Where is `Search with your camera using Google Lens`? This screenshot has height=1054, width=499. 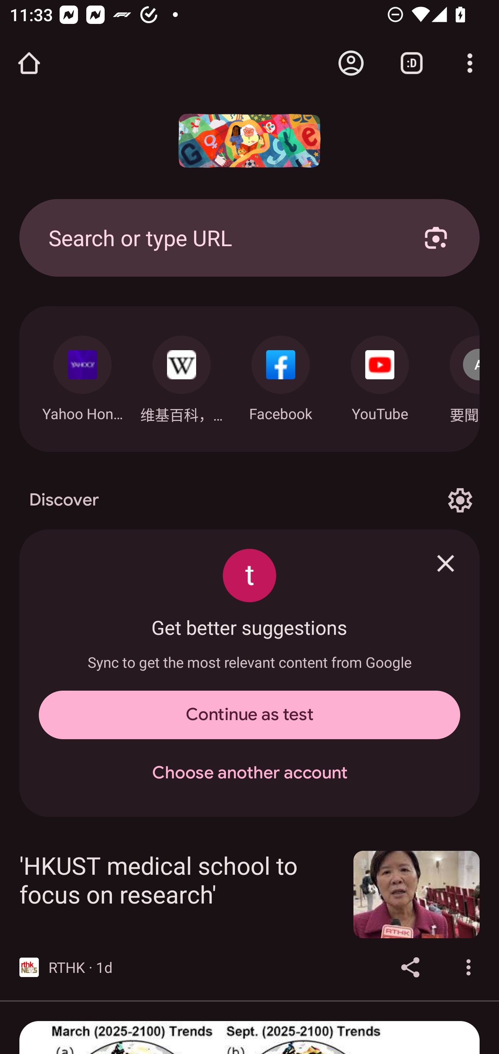 Search with your camera using Google Lens is located at coordinates (436, 237).